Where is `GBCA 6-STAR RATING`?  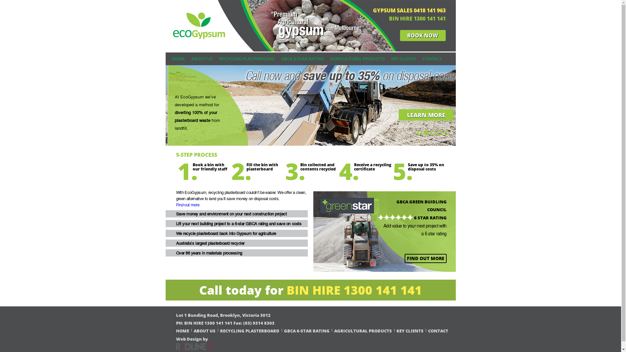 GBCA 6-STAR RATING is located at coordinates (302, 59).